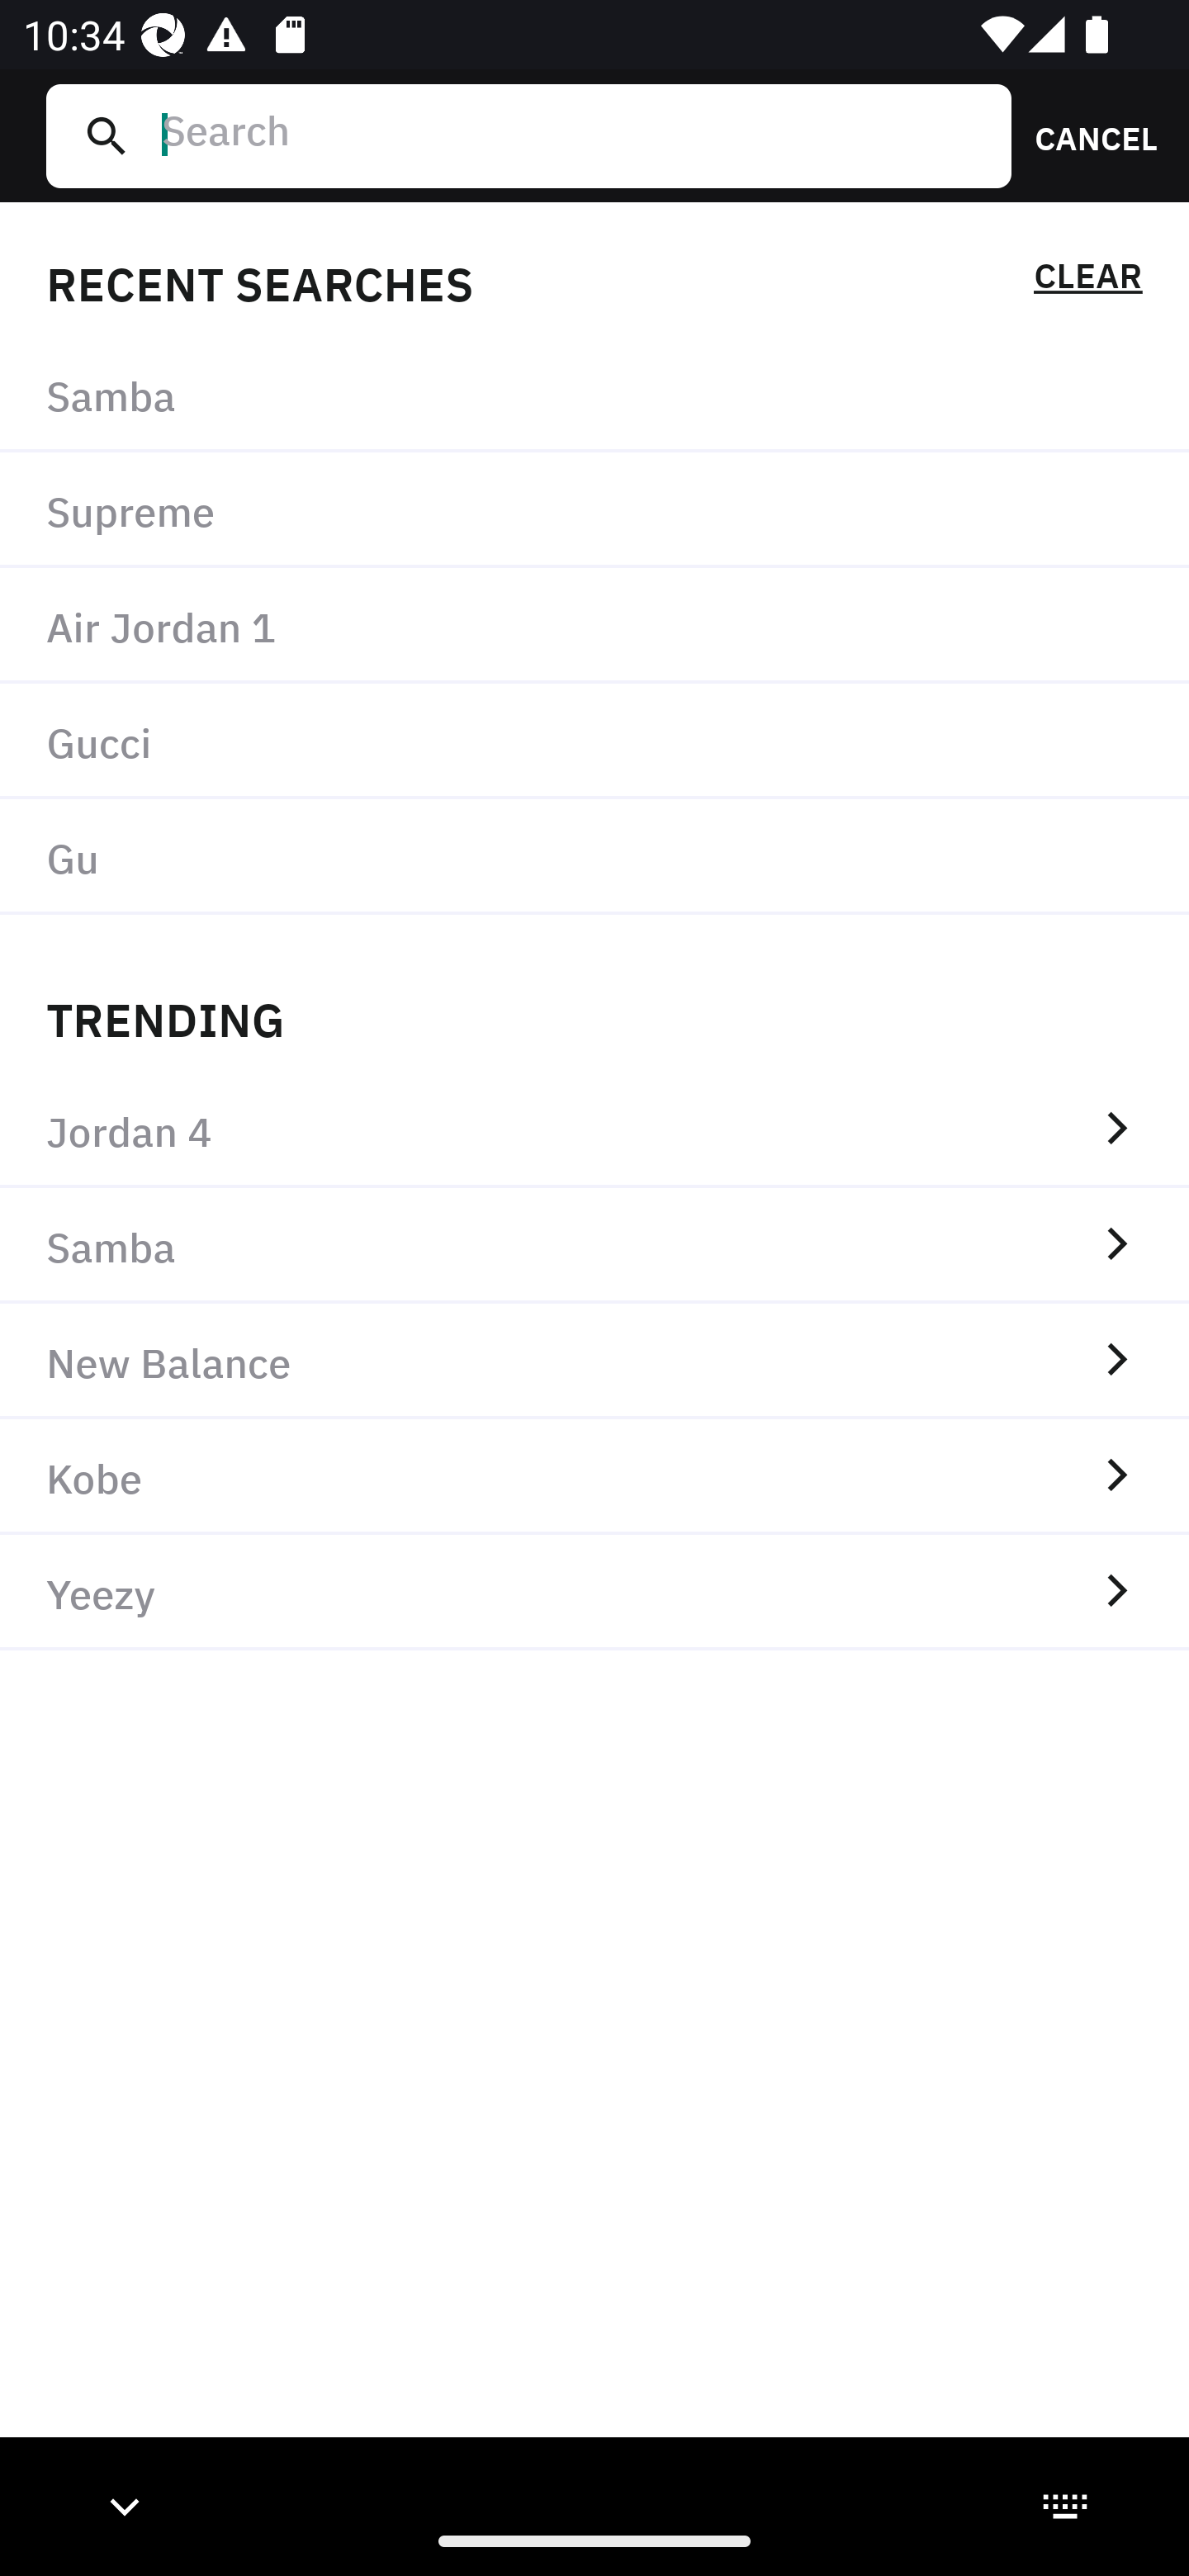 The height and width of the screenshot is (2576, 1189). Describe the element at coordinates (594, 626) in the screenshot. I see `Air Jordan 1` at that location.